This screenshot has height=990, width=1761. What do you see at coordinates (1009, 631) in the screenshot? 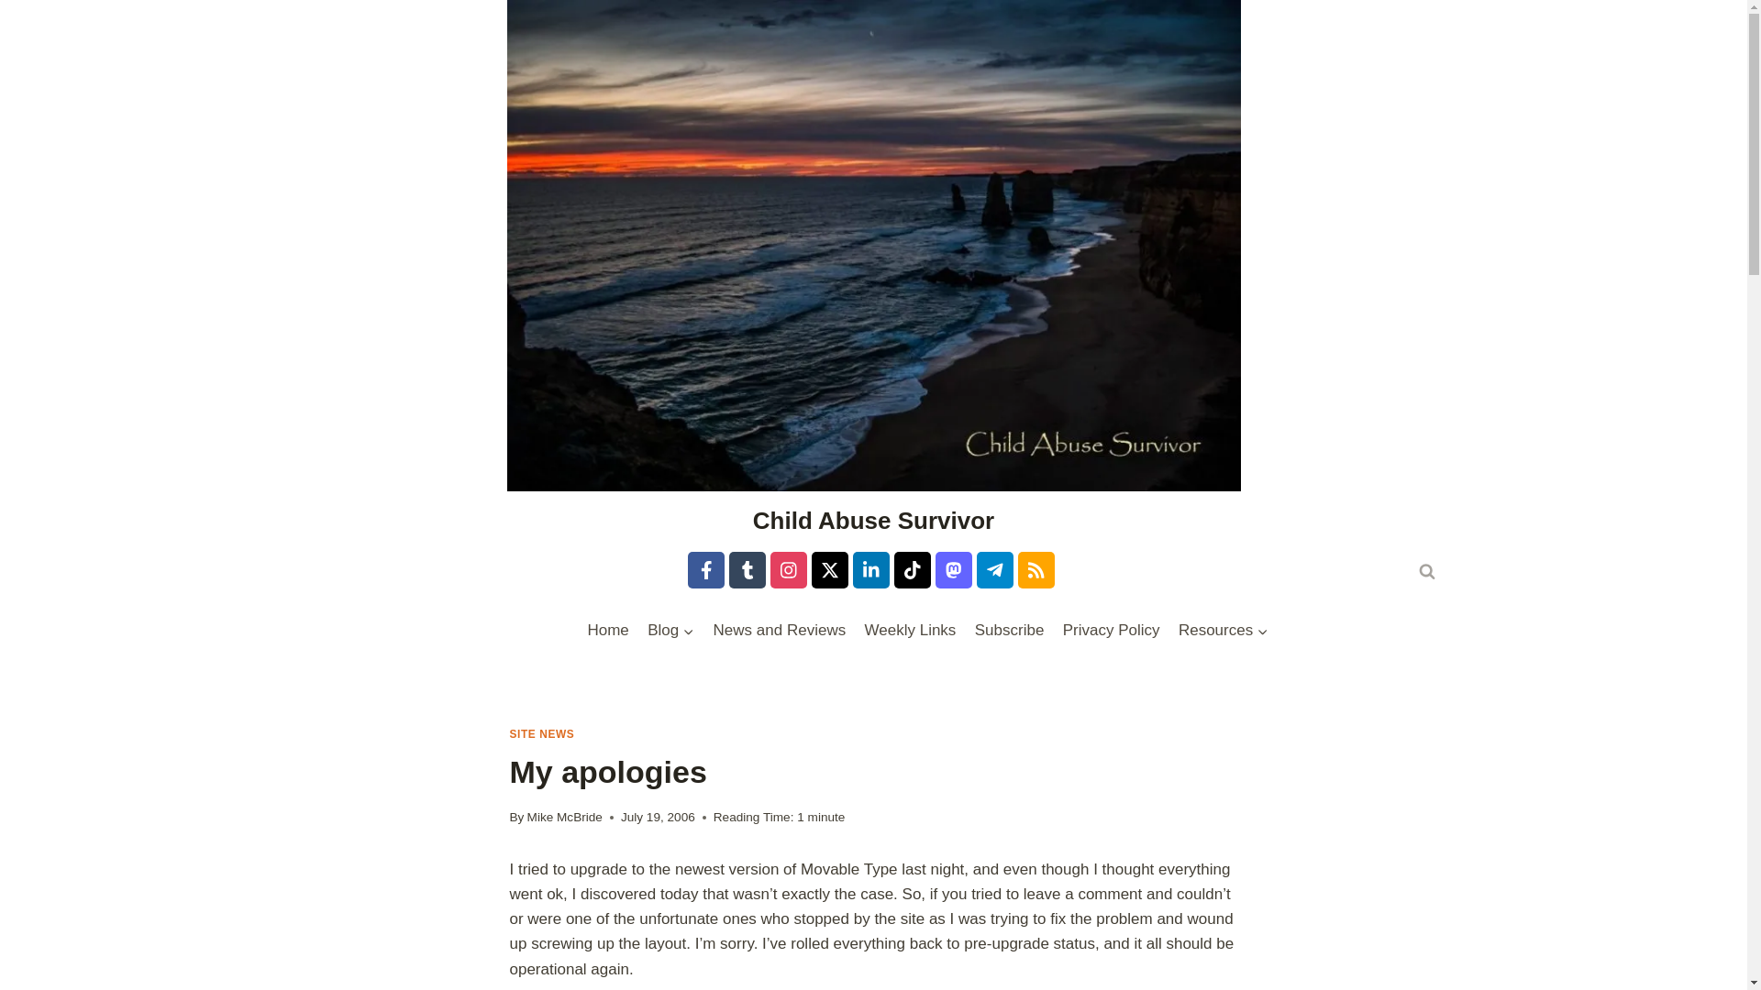
I see `Subscribe` at bounding box center [1009, 631].